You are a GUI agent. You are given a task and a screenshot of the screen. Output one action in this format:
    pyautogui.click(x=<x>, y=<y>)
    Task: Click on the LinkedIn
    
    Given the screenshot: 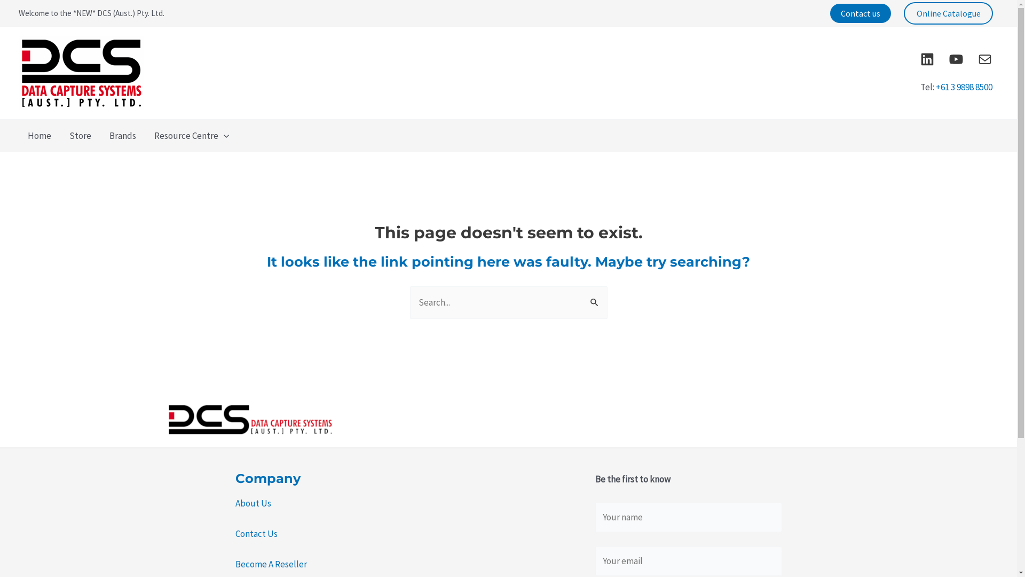 What is the action you would take?
    pyautogui.click(x=927, y=59)
    